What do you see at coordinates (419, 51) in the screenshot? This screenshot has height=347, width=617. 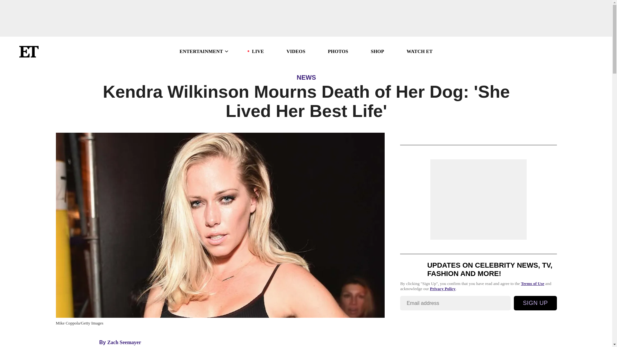 I see `WATCH ET` at bounding box center [419, 51].